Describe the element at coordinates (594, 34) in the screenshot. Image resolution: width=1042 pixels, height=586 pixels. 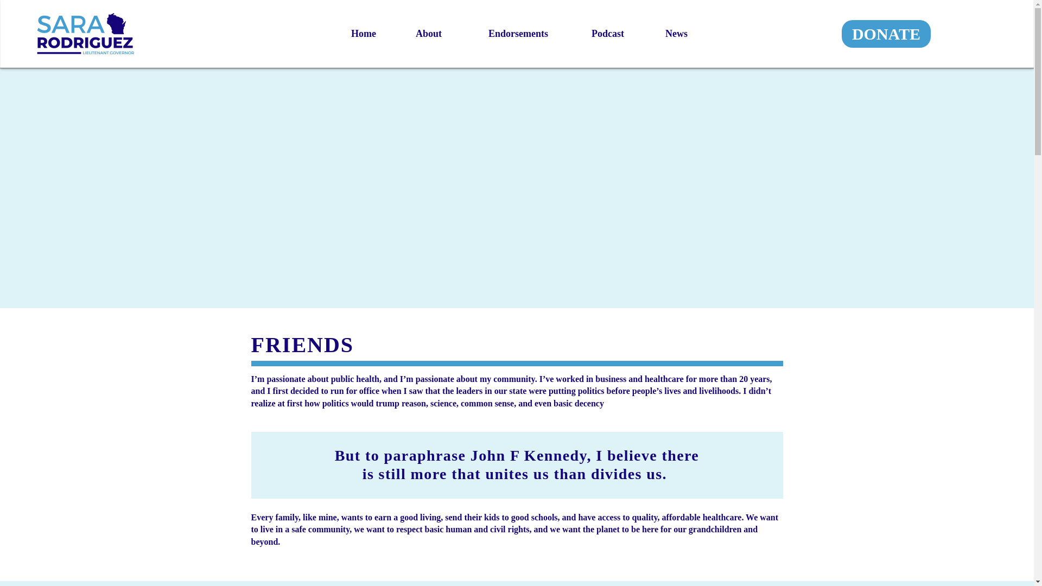
I see `Podcast` at that location.